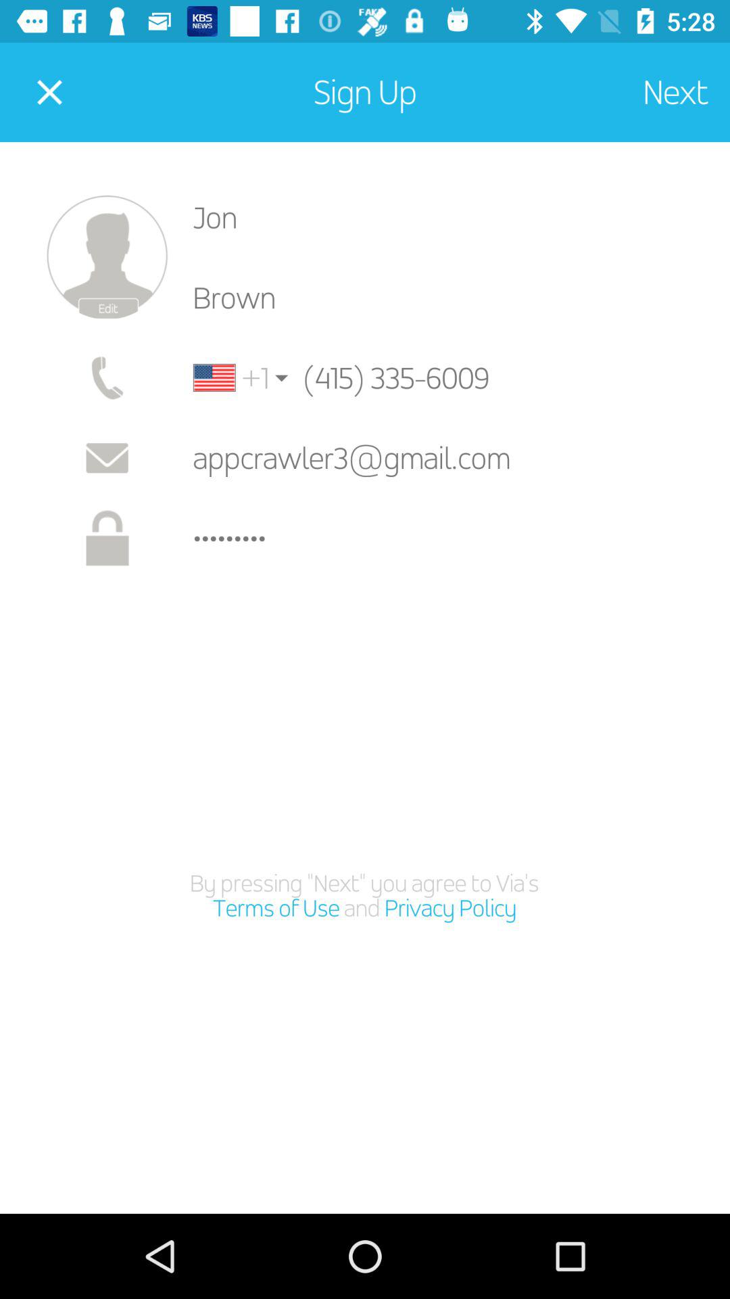 Image resolution: width=730 pixels, height=1299 pixels. What do you see at coordinates (450, 298) in the screenshot?
I see `flip to brown` at bounding box center [450, 298].